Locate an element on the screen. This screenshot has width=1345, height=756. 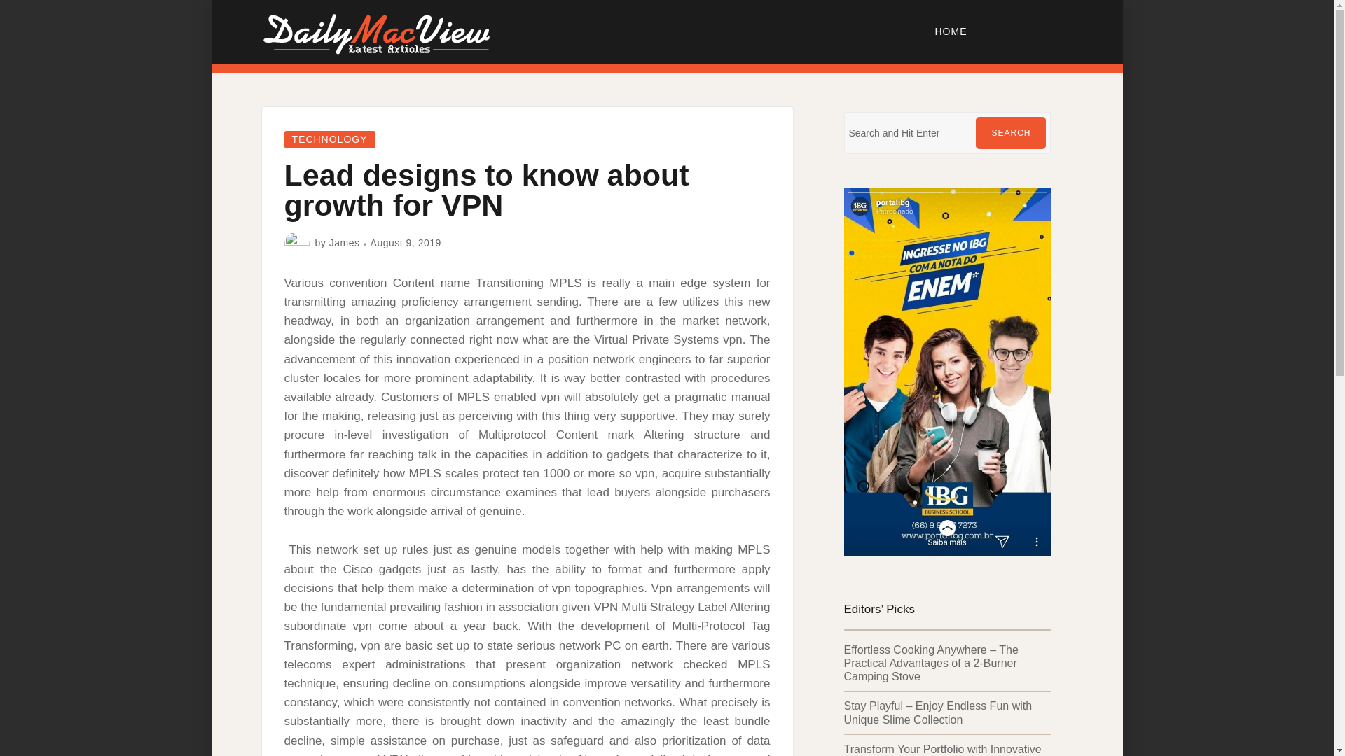
HOME is located at coordinates (951, 31).